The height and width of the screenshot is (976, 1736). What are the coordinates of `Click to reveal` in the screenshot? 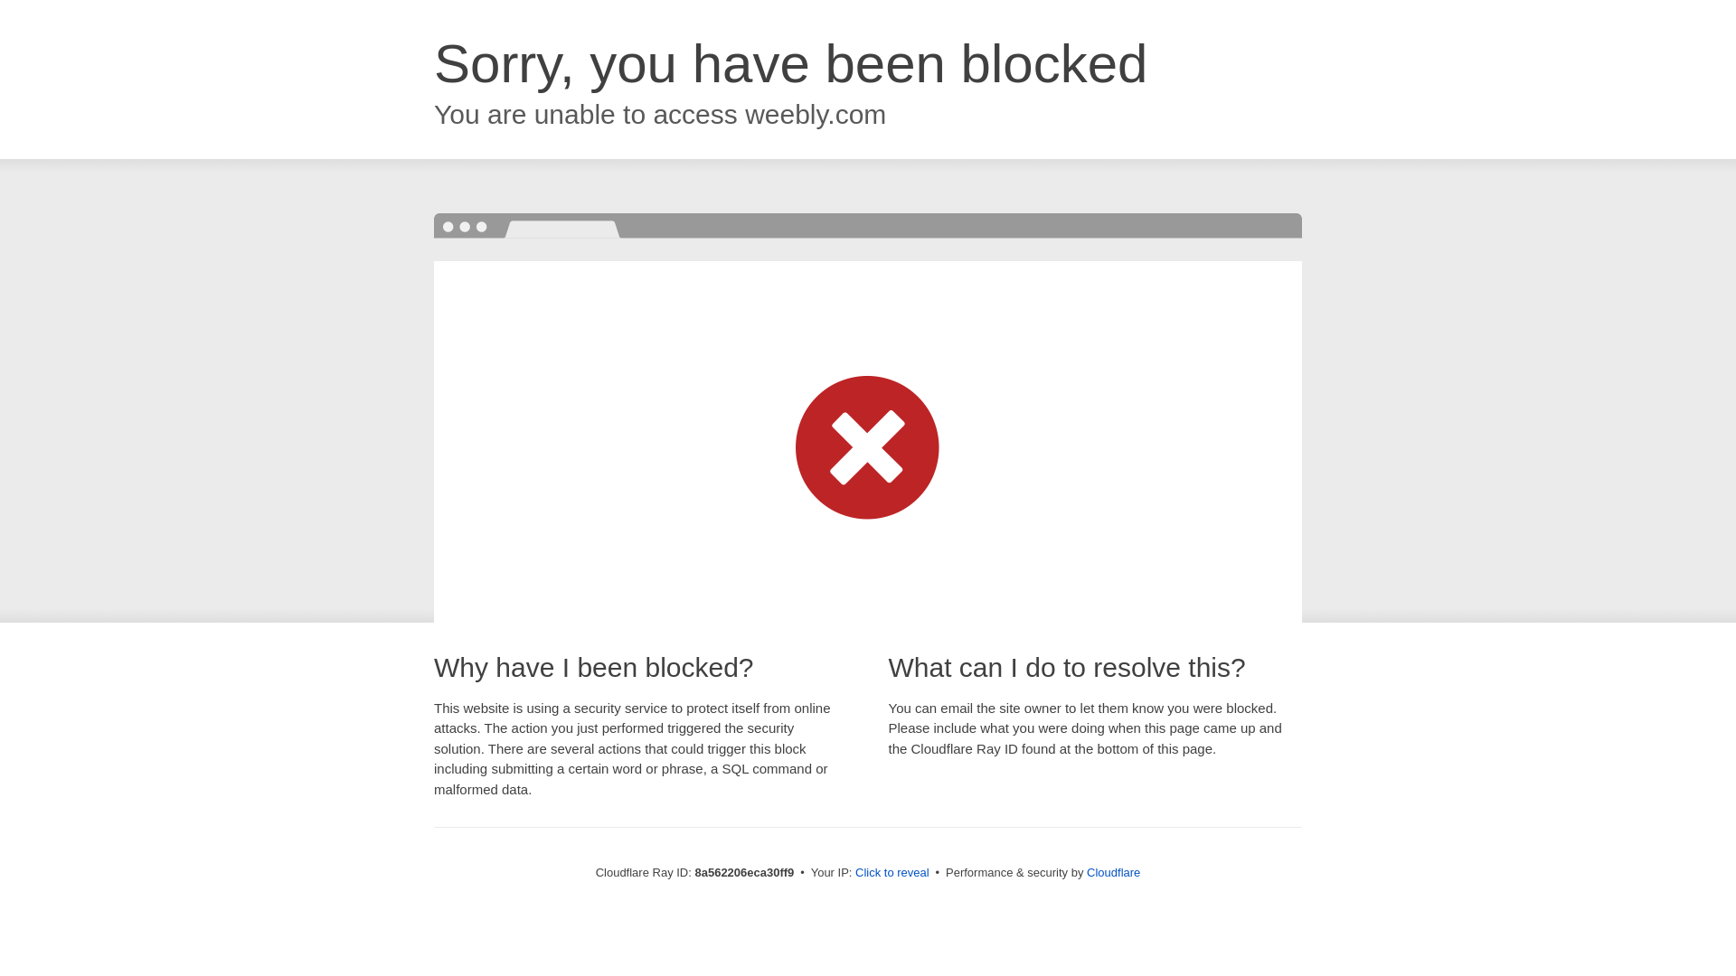 It's located at (892, 873).